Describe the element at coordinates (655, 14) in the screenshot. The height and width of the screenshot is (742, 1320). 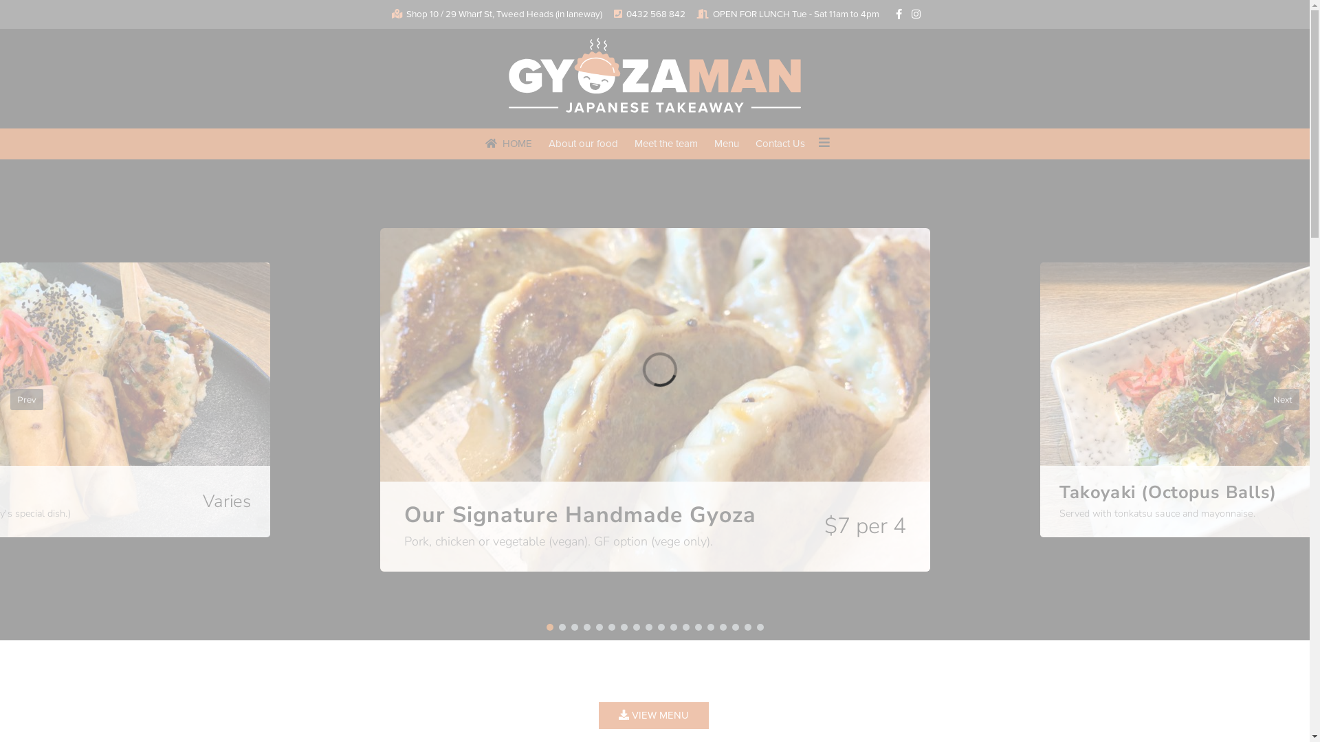
I see `0432 568 842` at that location.